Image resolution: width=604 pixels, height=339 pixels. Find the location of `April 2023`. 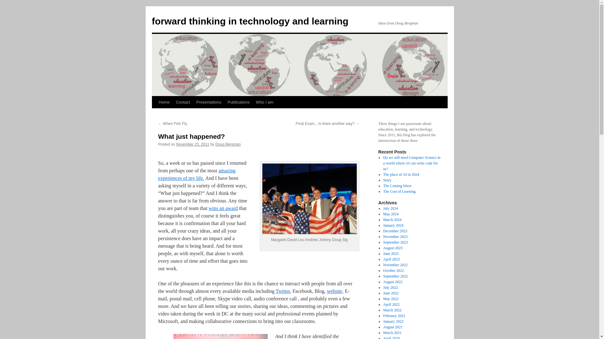

April 2023 is located at coordinates (391, 259).